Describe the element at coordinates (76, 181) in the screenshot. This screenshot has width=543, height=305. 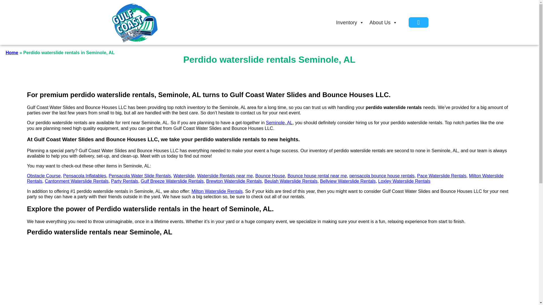
I see `Cantonment Waterslide Rentals` at that location.